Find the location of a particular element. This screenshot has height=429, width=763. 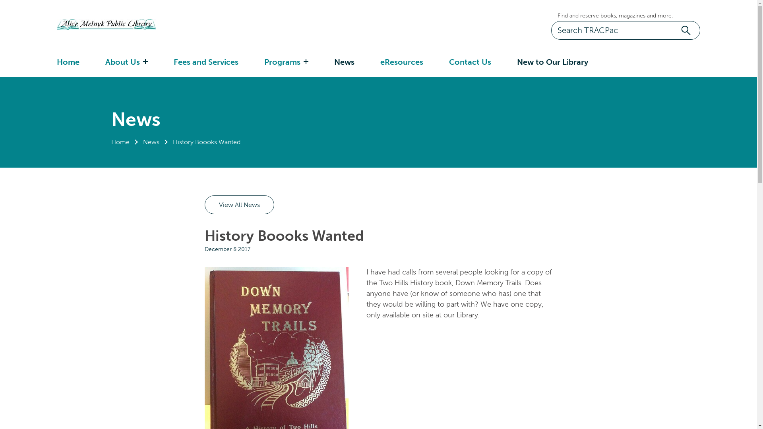

Contact Us is located at coordinates (470, 62).